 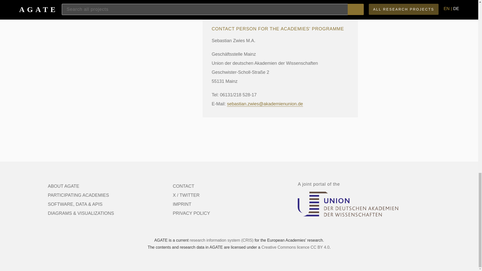 What do you see at coordinates (295, 247) in the screenshot?
I see `Creative Commons licence CC BY 4.0` at bounding box center [295, 247].